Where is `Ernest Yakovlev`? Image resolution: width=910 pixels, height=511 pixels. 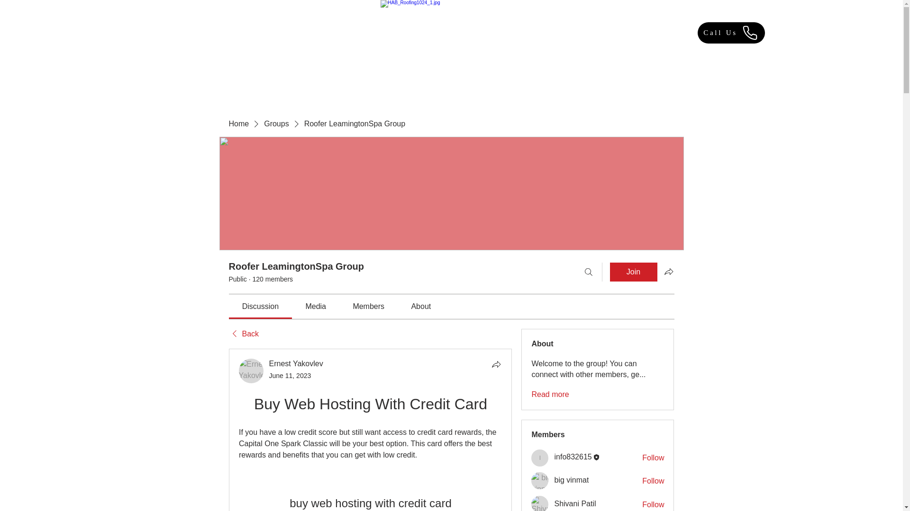
Ernest Yakovlev is located at coordinates (251, 371).